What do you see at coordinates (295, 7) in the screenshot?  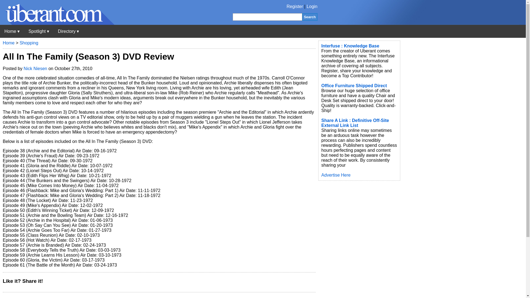 I see `Register` at bounding box center [295, 7].